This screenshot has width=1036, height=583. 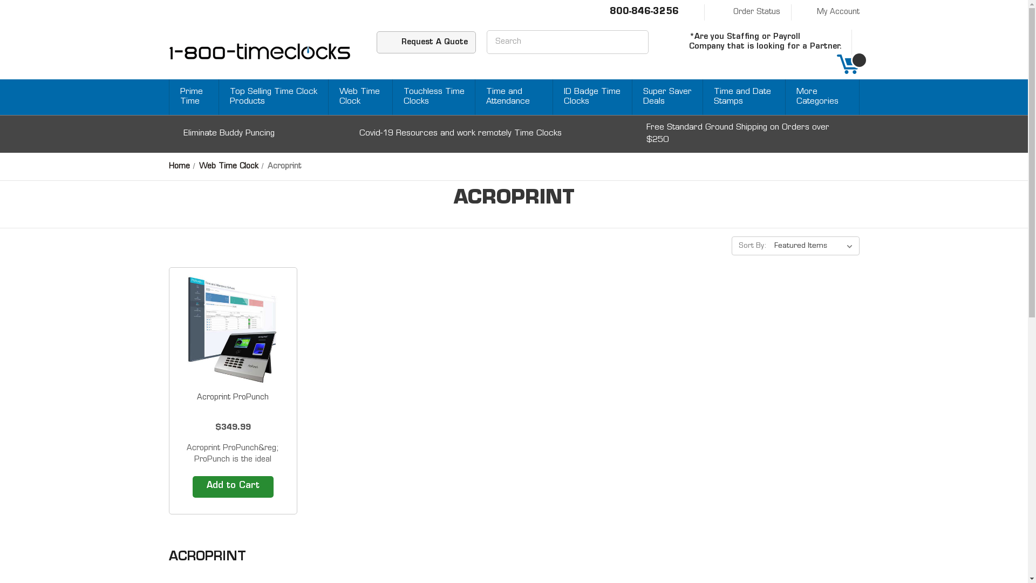 I want to click on Time and Date Stamps, so click(x=747, y=97).